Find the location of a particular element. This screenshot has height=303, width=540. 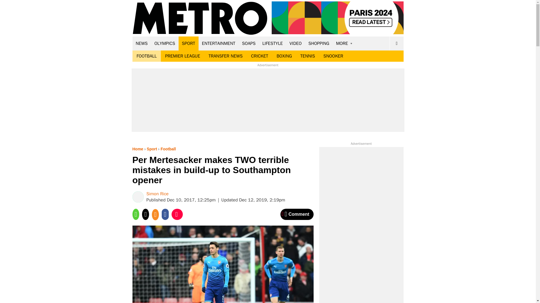

PREMIER LEAGUE is located at coordinates (182, 56).